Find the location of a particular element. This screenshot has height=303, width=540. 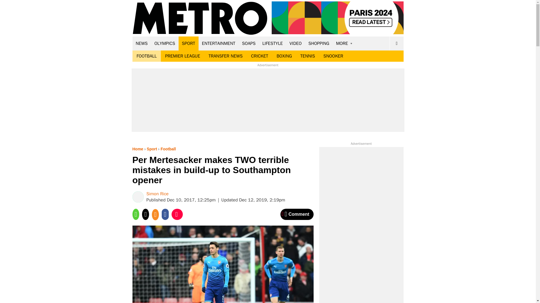

PREMIER LEAGUE is located at coordinates (182, 56).